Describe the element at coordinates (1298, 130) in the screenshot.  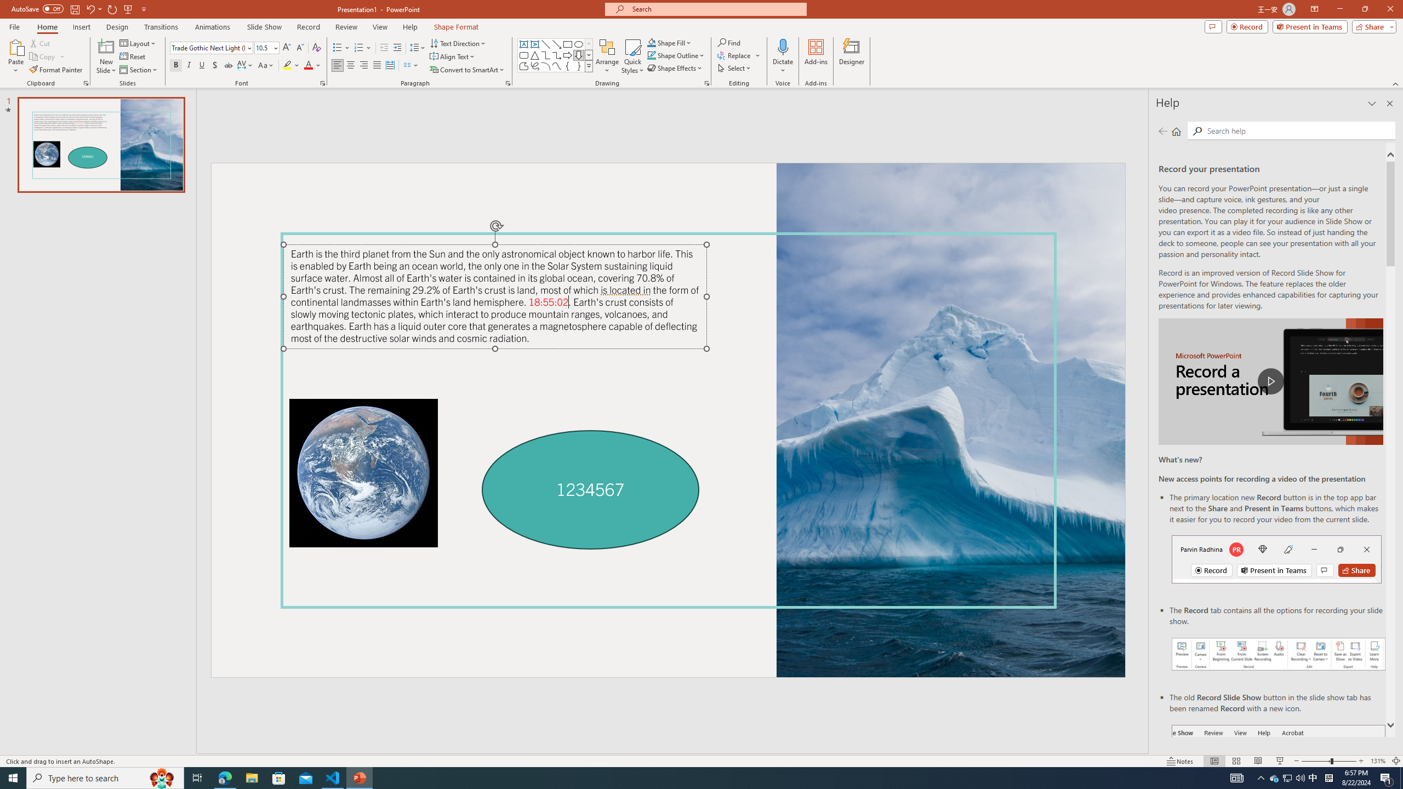
I see `Search` at that location.